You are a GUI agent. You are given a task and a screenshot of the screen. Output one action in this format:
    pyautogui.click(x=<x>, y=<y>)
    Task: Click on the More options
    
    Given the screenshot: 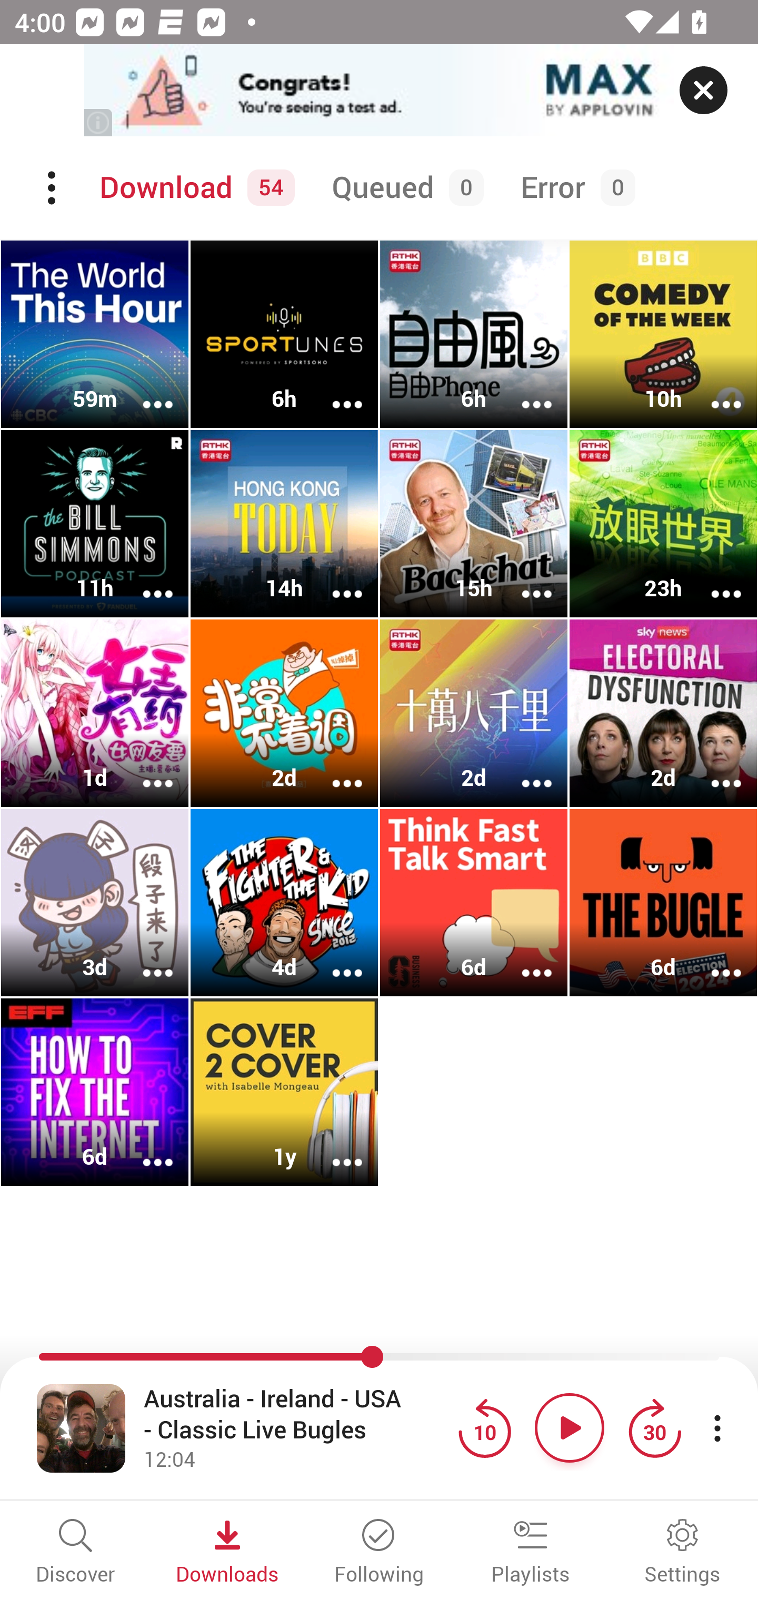 What is the action you would take?
    pyautogui.click(x=523, y=769)
    